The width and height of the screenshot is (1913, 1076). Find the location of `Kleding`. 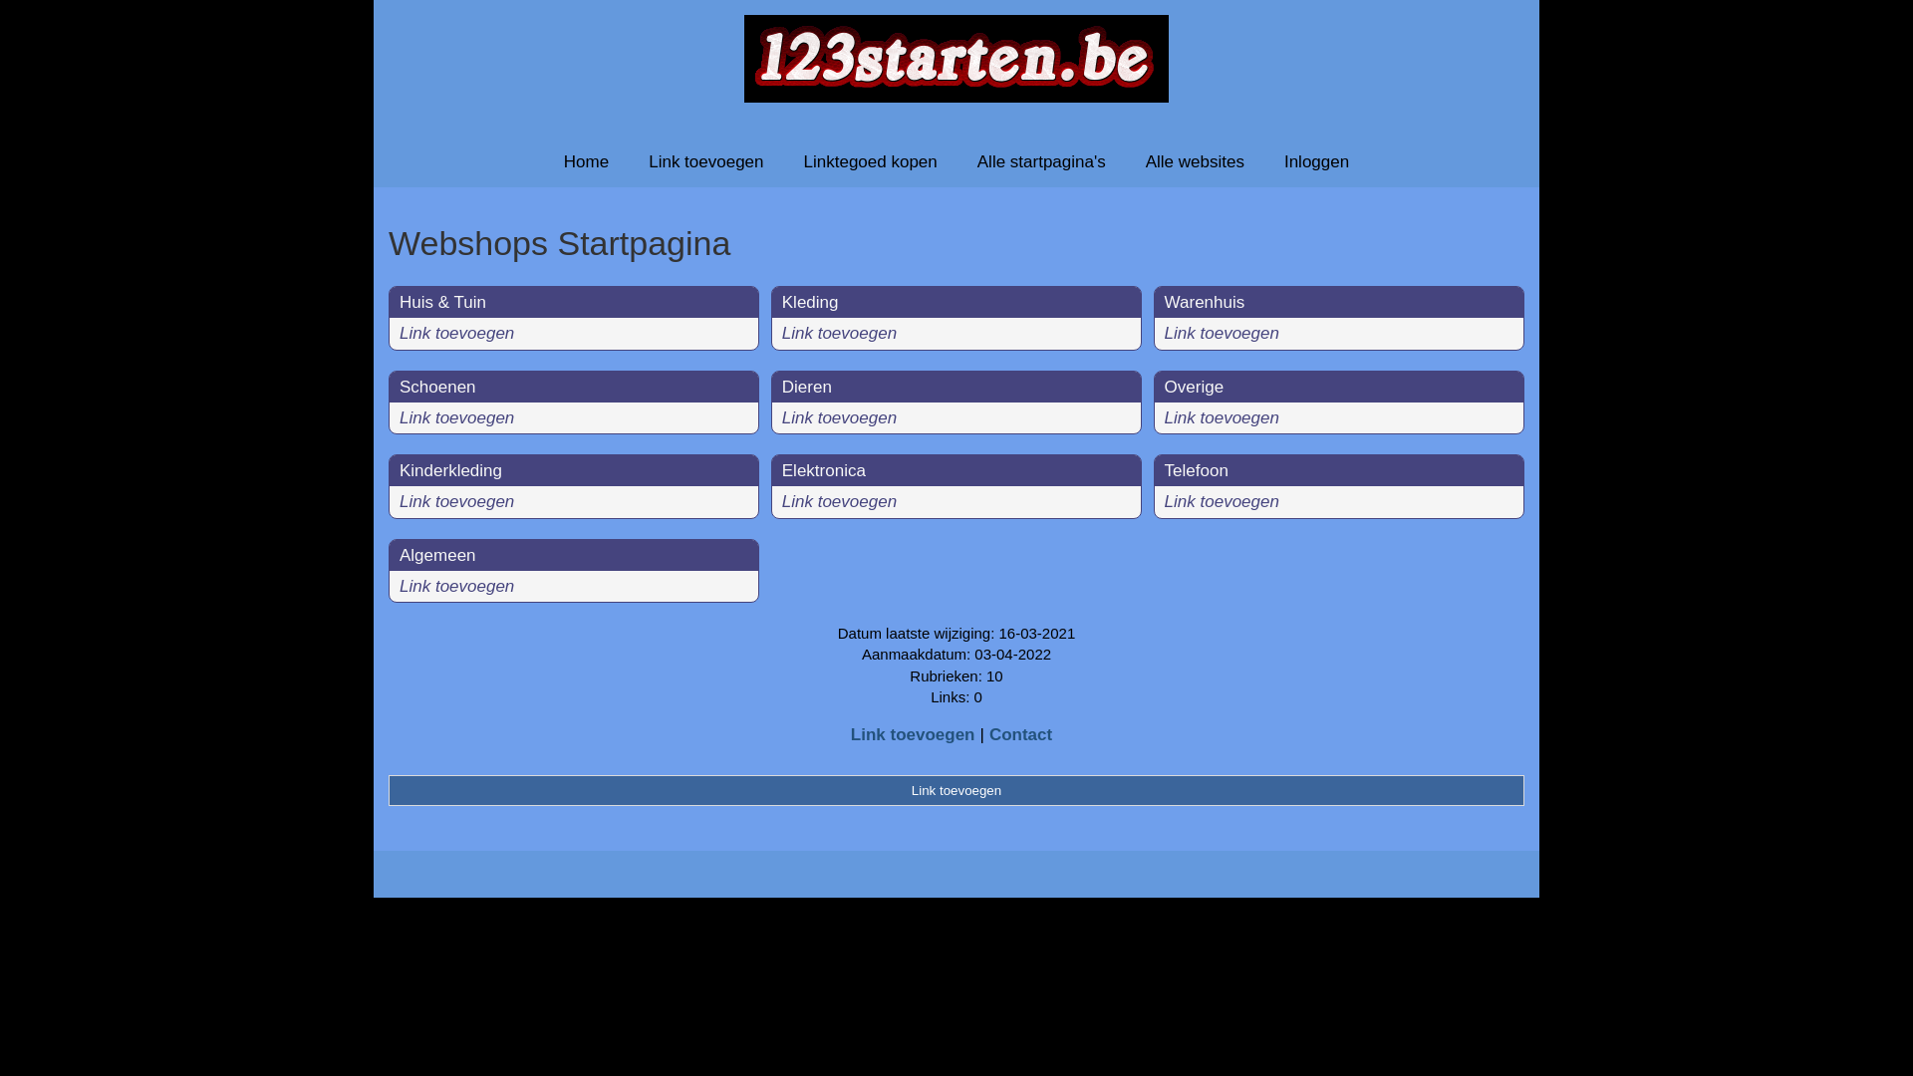

Kleding is located at coordinates (811, 303).